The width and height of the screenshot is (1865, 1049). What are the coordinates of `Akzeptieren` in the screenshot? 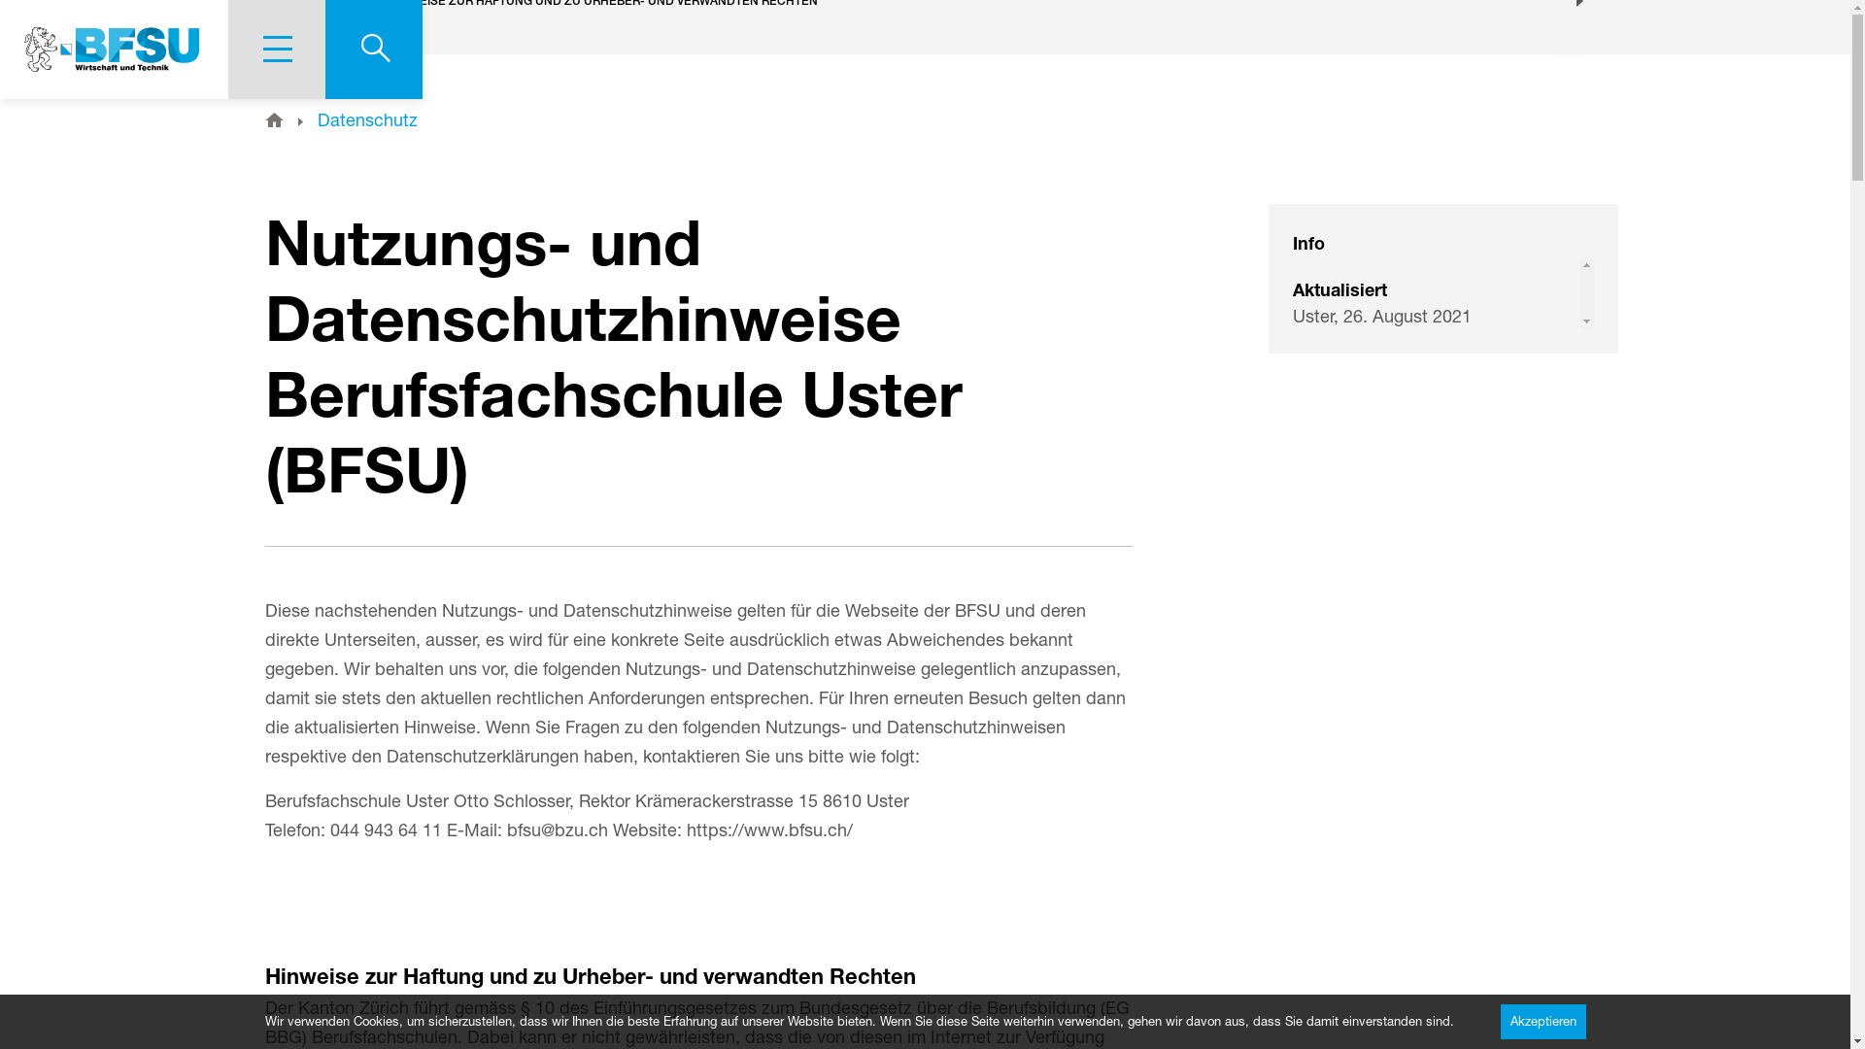 It's located at (1543, 1022).